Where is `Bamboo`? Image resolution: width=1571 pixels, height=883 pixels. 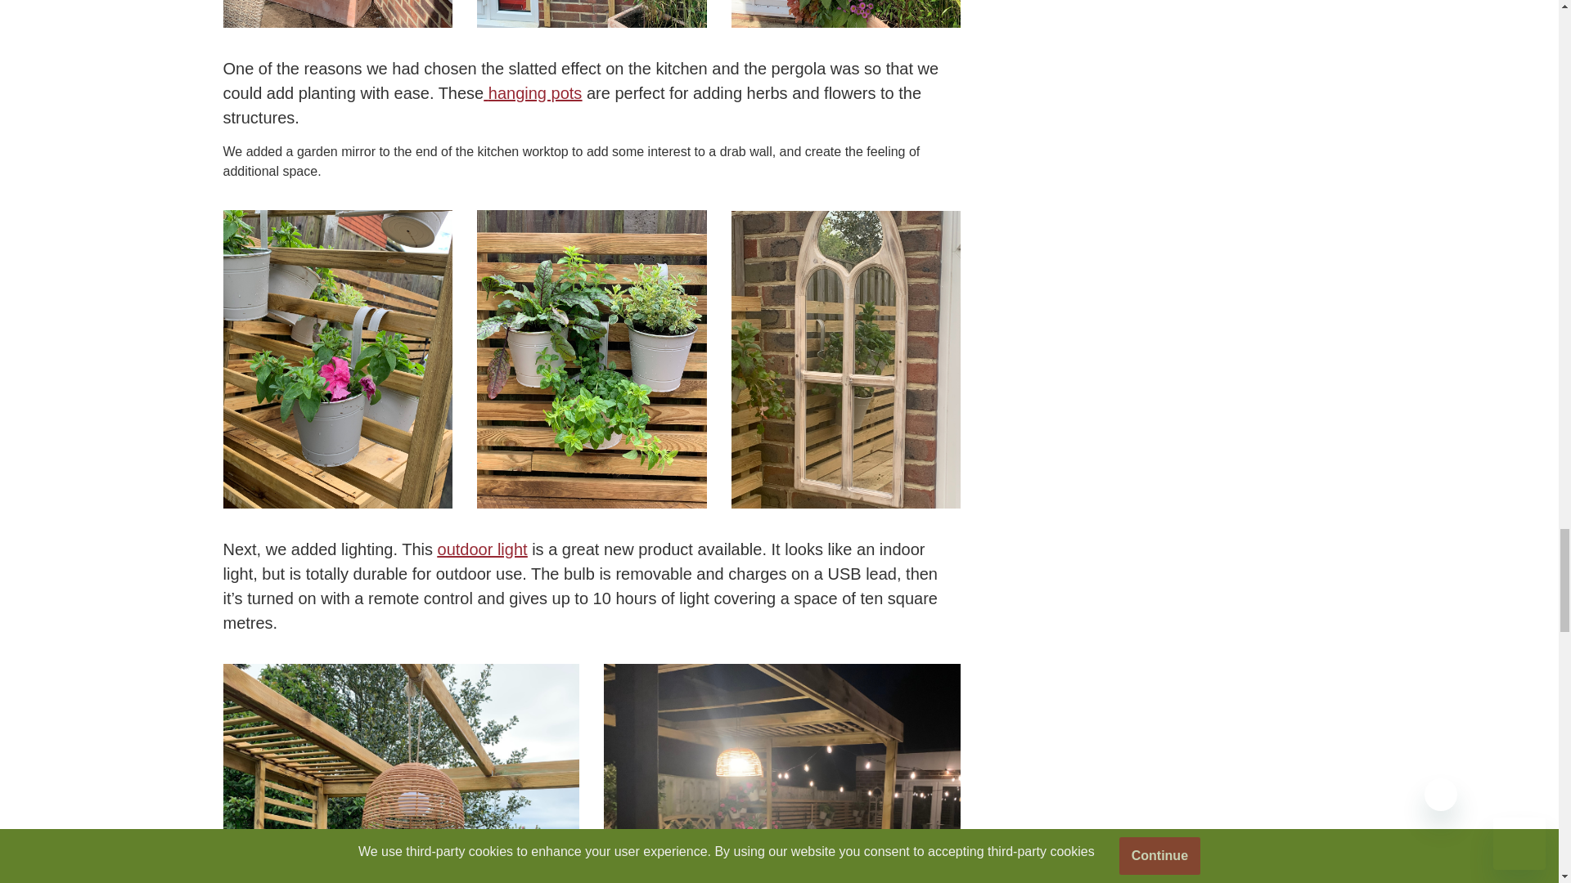 Bamboo is located at coordinates (337, 14).